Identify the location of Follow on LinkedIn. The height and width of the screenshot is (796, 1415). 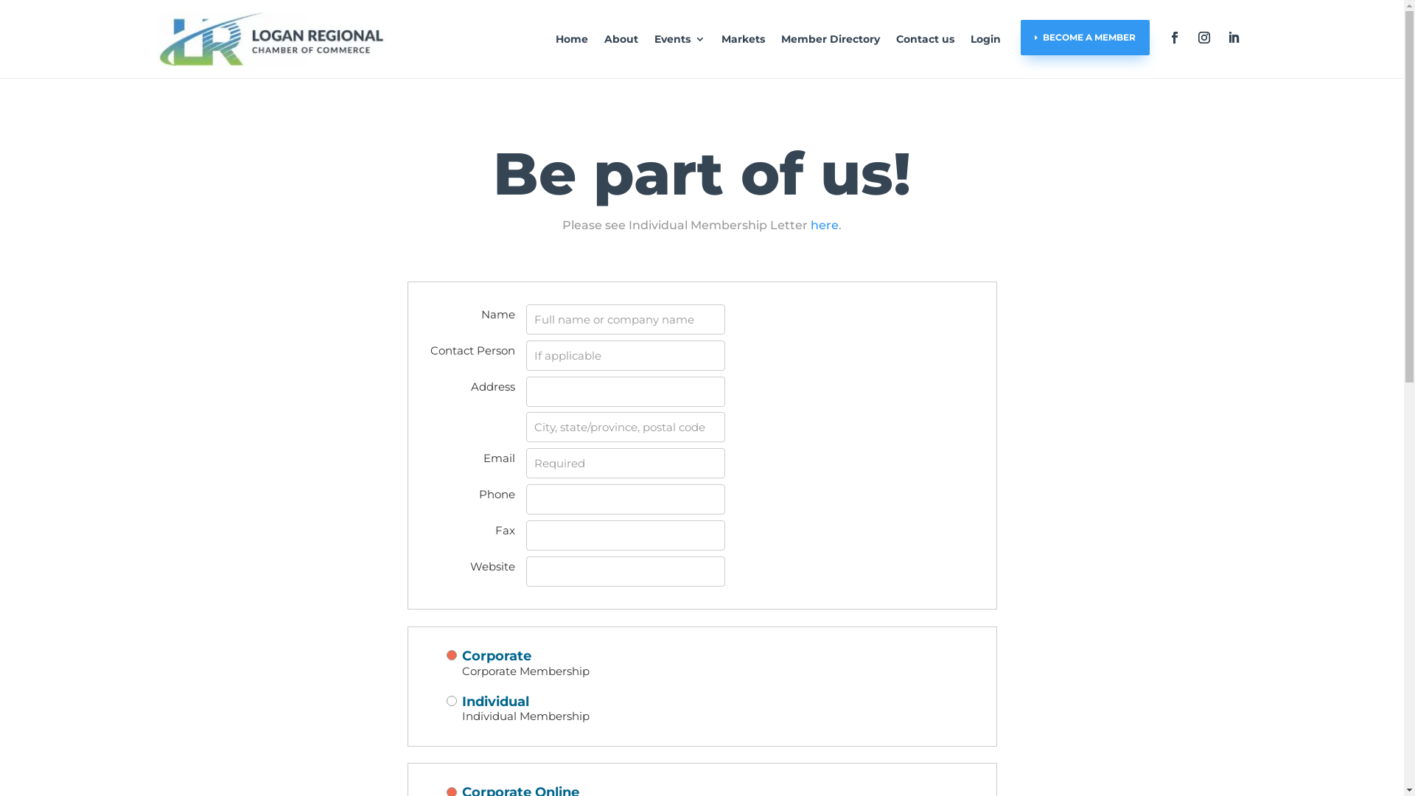
(1234, 38).